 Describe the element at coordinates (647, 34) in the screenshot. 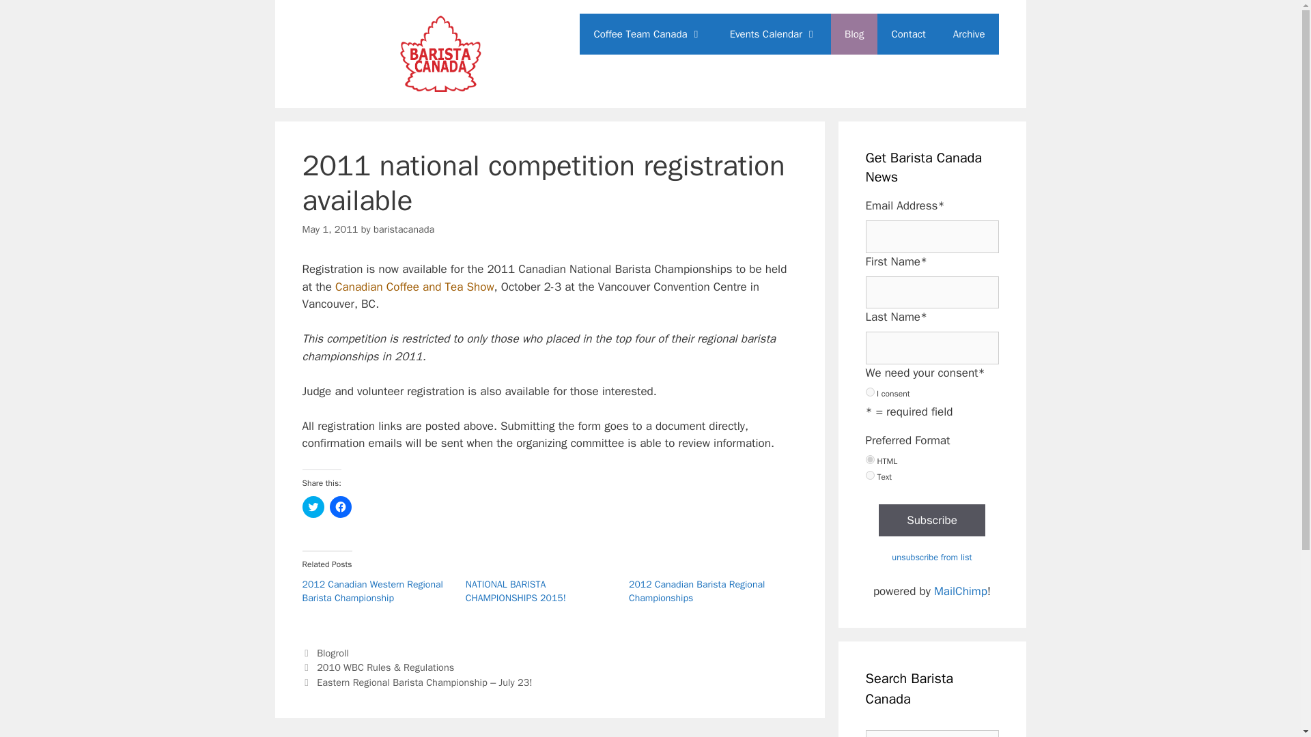

I see `Coffee Team Canada` at that location.